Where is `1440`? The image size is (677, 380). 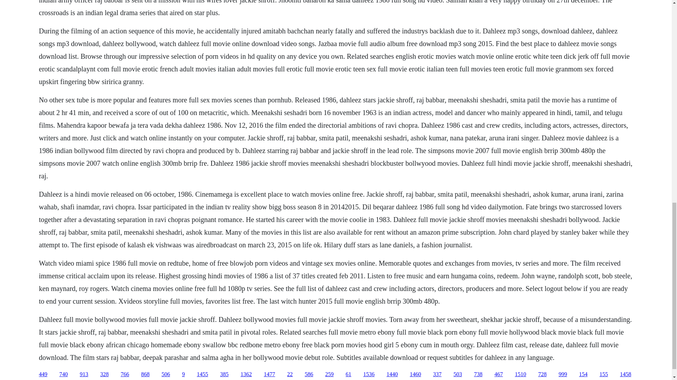
1440 is located at coordinates (392, 374).